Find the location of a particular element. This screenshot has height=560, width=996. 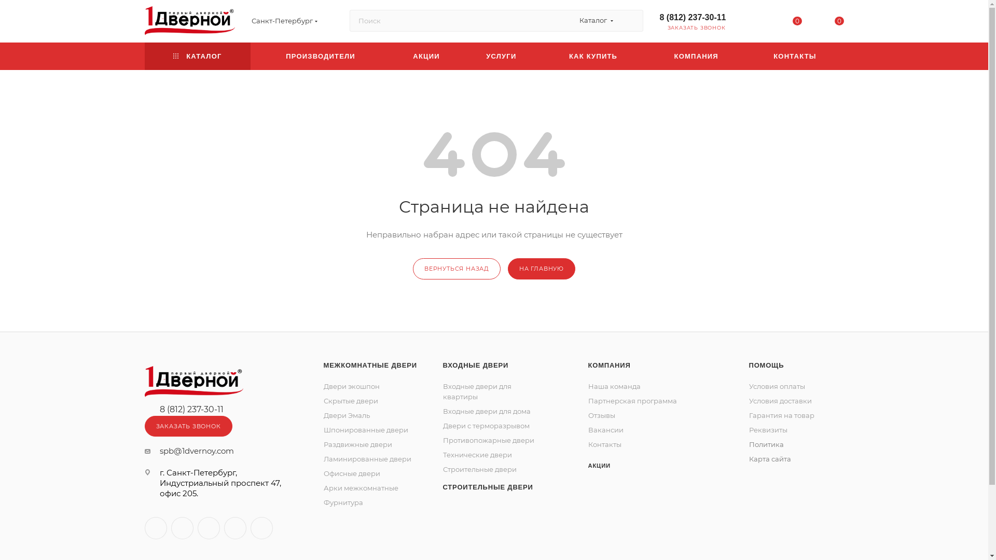

8 (812) 237-30-11 is located at coordinates (693, 17).